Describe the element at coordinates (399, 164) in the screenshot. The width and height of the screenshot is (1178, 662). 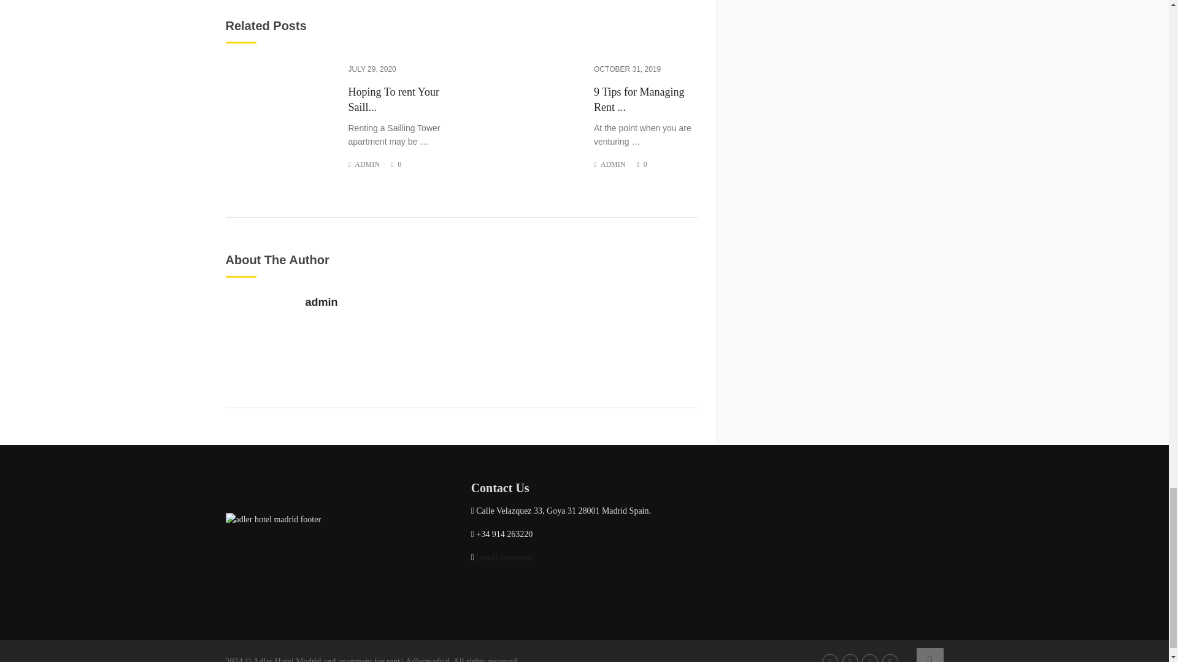
I see `0` at that location.